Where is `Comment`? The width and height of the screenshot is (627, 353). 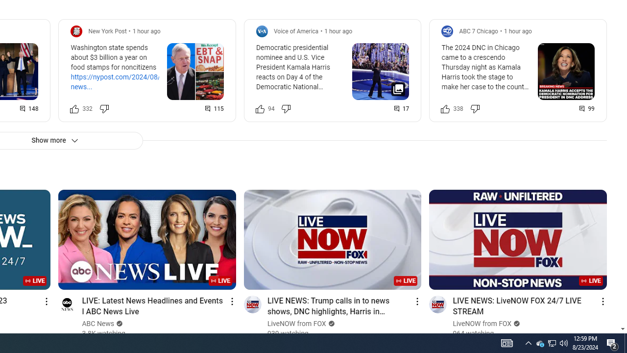
Comment is located at coordinates (587, 109).